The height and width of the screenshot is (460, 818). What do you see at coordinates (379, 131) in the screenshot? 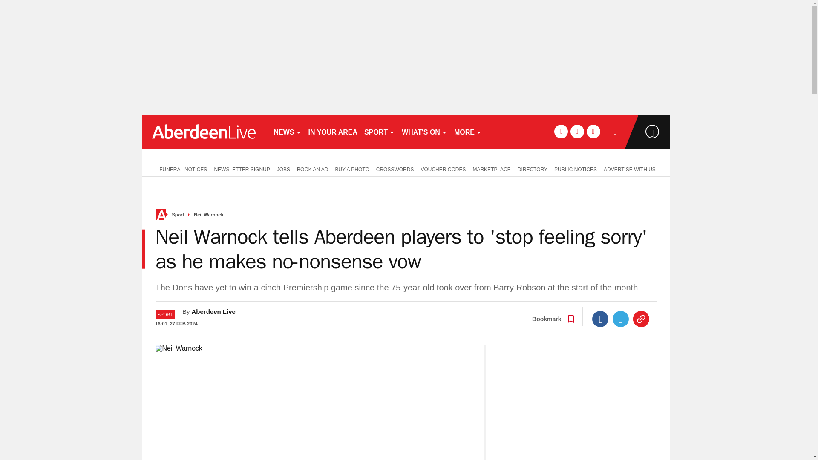
I see `SPORT` at bounding box center [379, 131].